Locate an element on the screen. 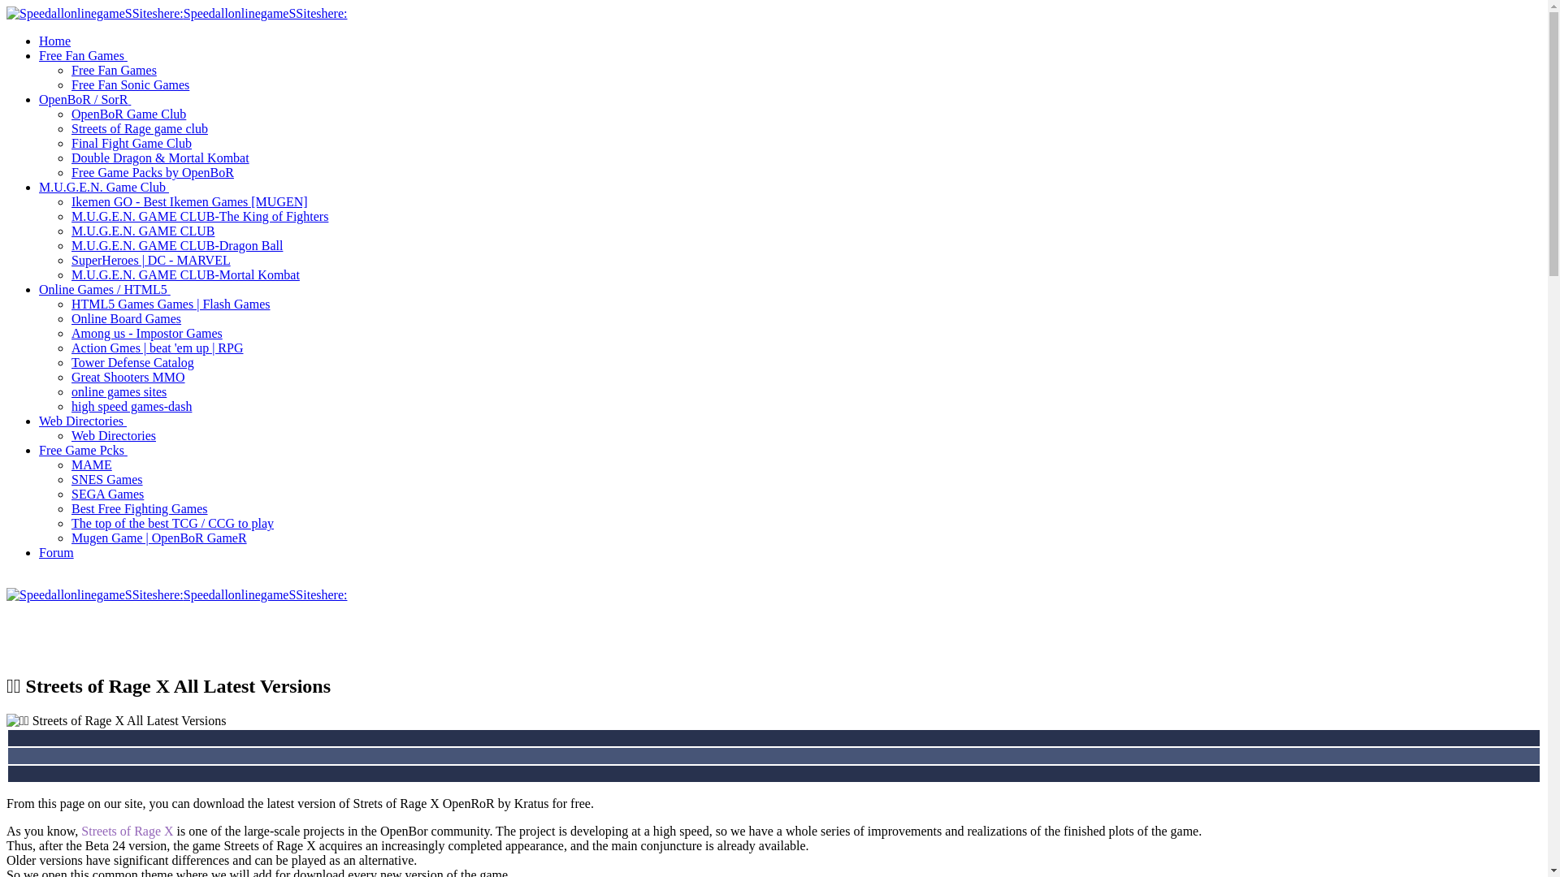 This screenshot has width=1560, height=877. Home is located at coordinates (54, 41).